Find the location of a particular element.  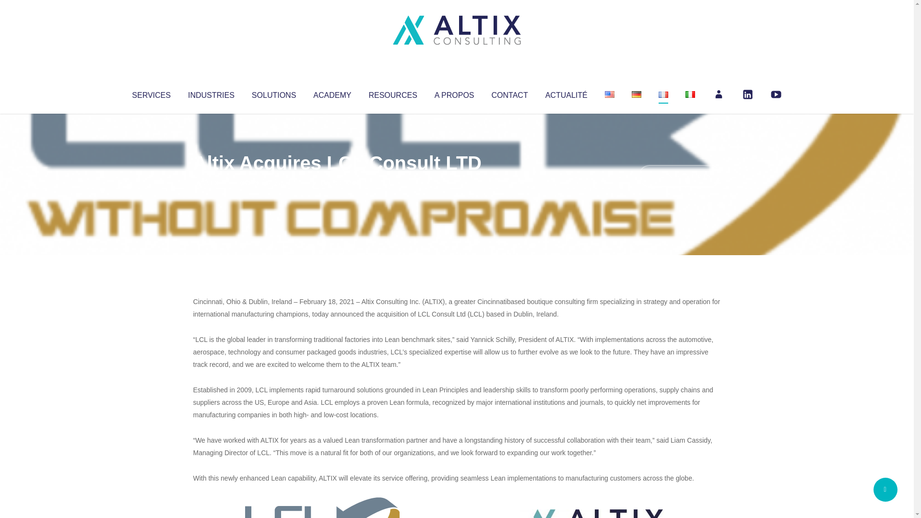

INDUSTRIES is located at coordinates (211, 93).